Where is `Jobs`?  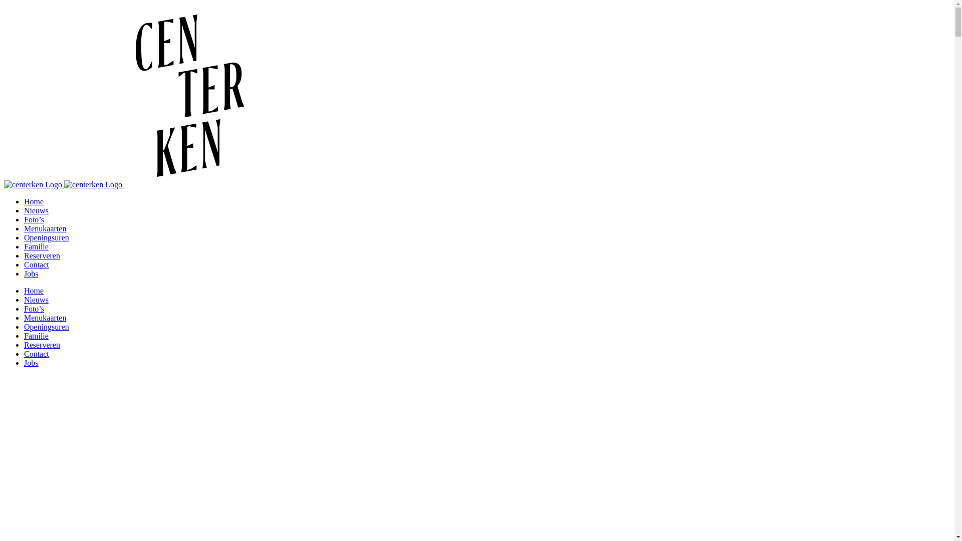
Jobs is located at coordinates (31, 363).